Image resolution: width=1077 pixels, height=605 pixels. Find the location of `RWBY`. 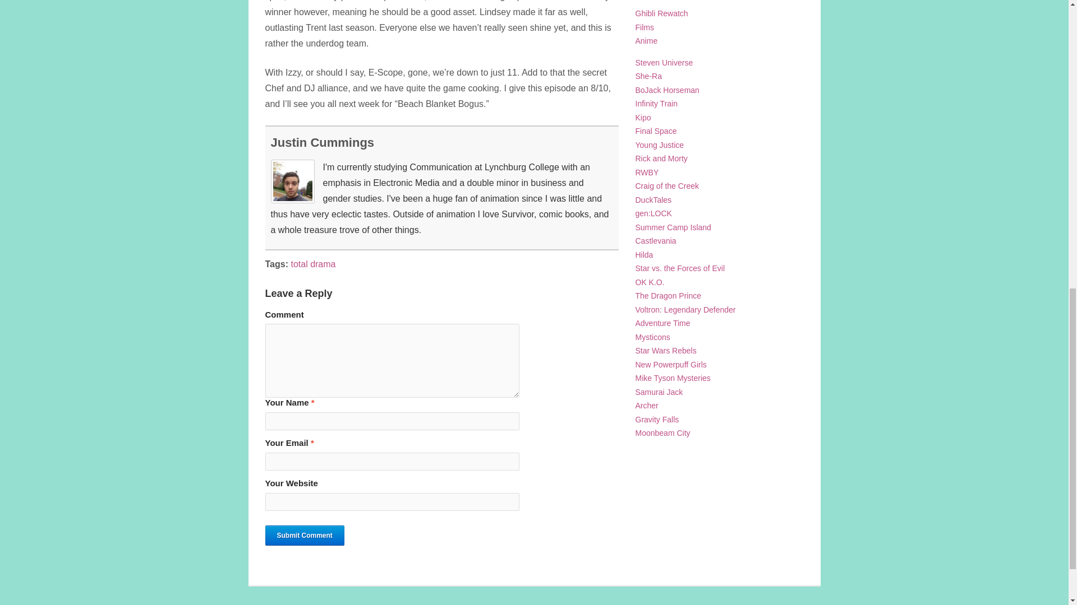

RWBY is located at coordinates (646, 173).